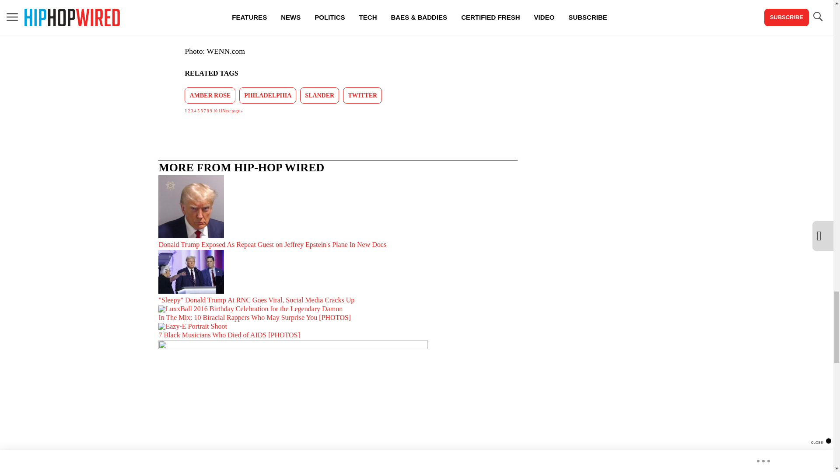  What do you see at coordinates (220, 111) in the screenshot?
I see `11` at bounding box center [220, 111].